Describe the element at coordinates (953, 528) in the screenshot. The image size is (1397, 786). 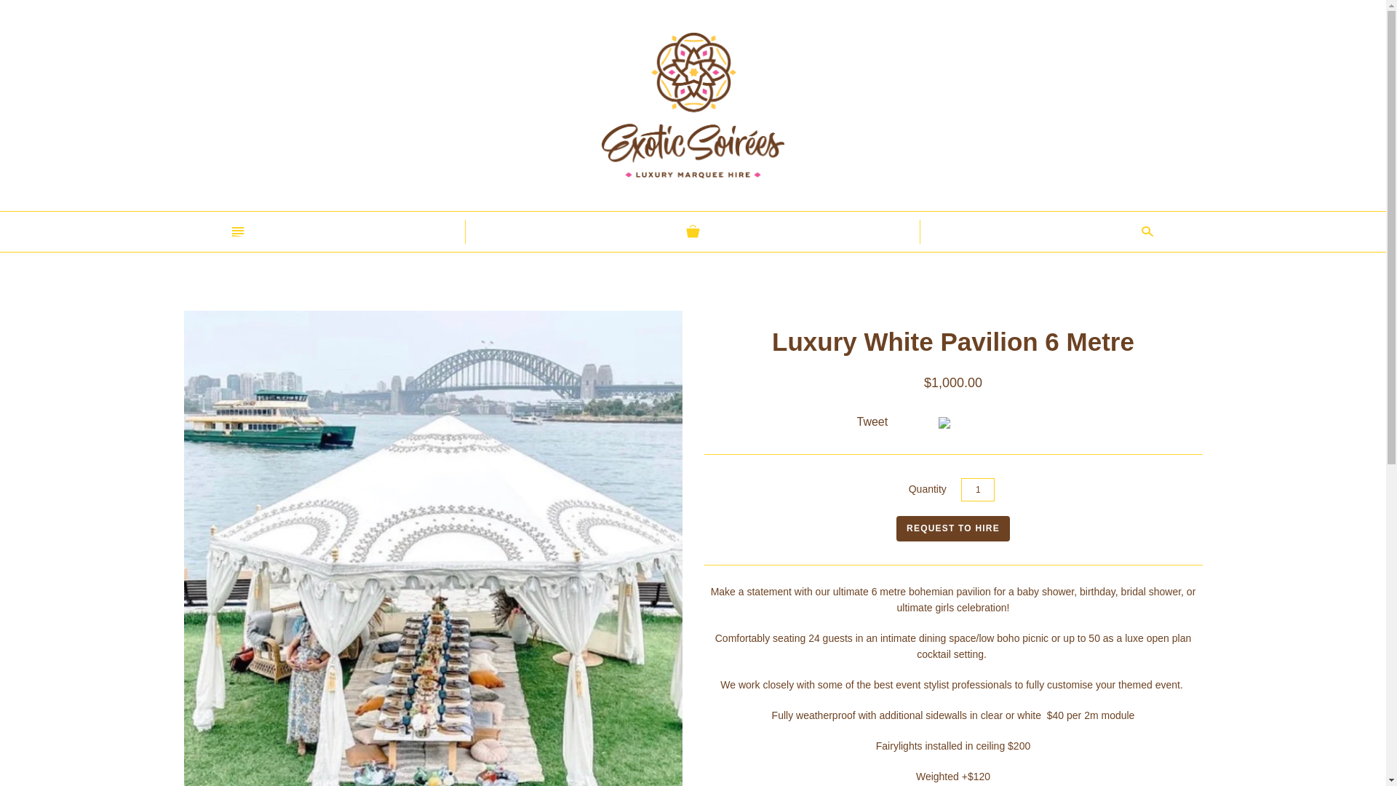
I see `REQUEST TO HIRE` at that location.